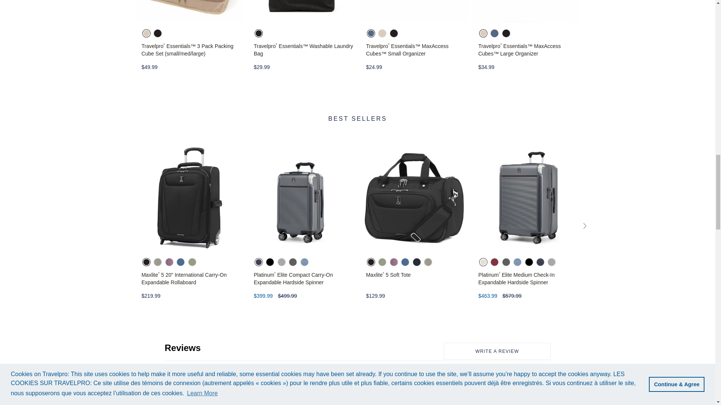  What do you see at coordinates (158, 33) in the screenshot?
I see `BLACK` at bounding box center [158, 33].